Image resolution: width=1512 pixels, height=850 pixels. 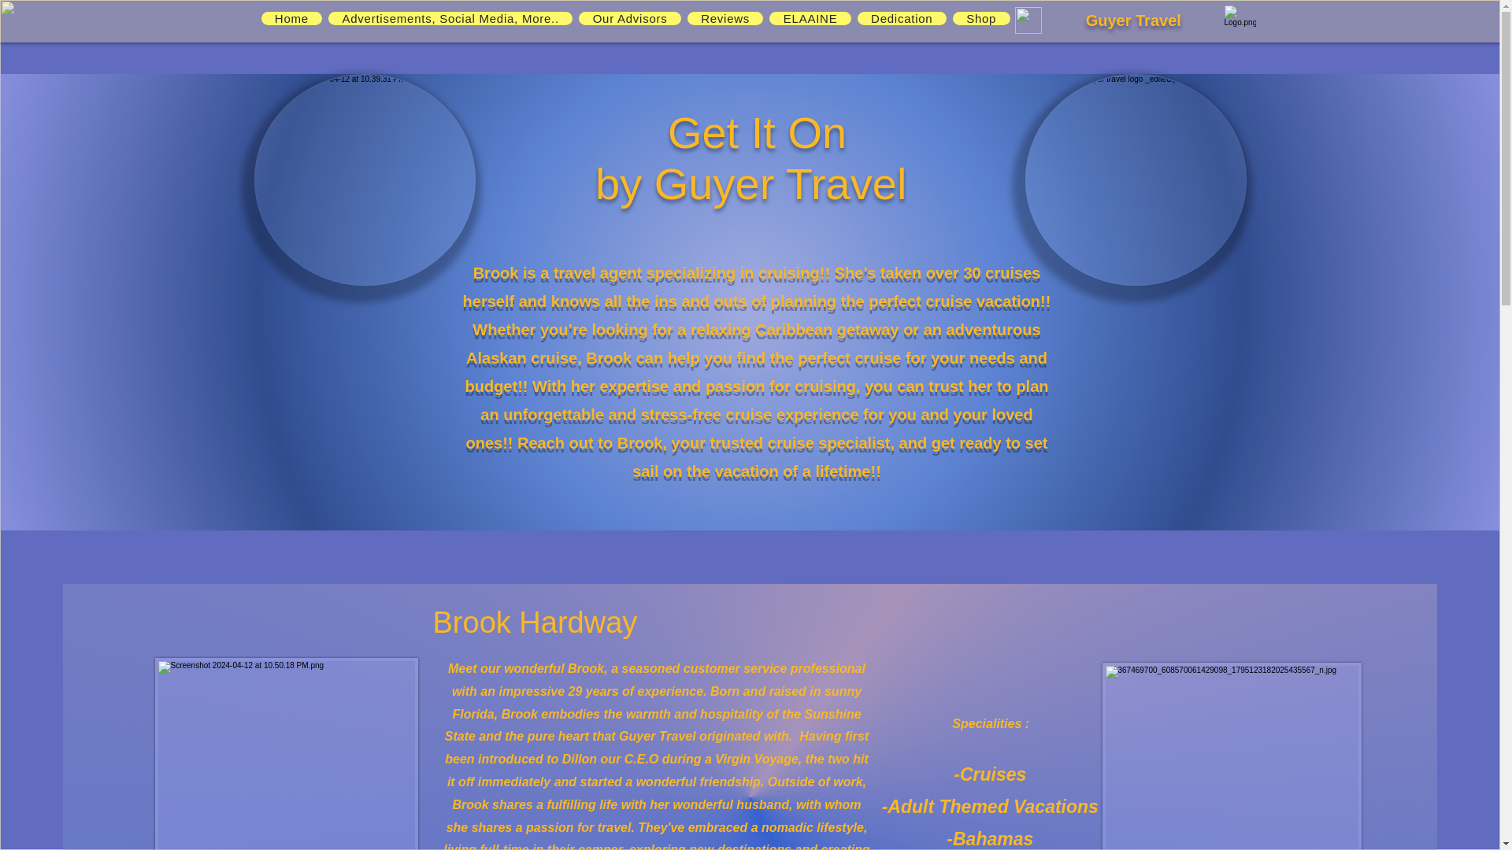 I want to click on Shop, so click(x=981, y=19).